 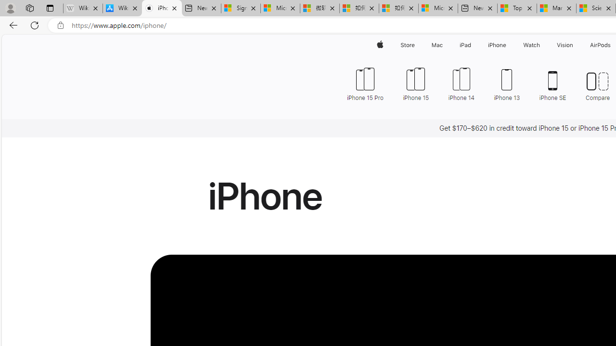 What do you see at coordinates (369, 84) in the screenshot?
I see `iPhone 15 Pro` at bounding box center [369, 84].